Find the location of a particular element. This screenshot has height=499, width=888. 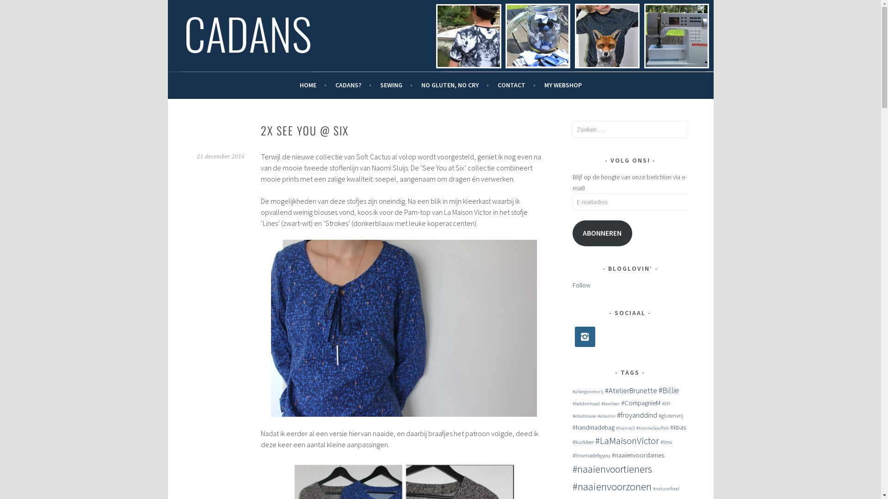

#naaienvoortieners is located at coordinates (612, 469).